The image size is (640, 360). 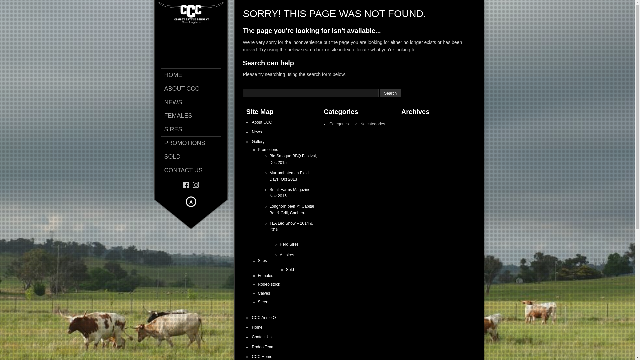 I want to click on NEWS, so click(x=194, y=103).